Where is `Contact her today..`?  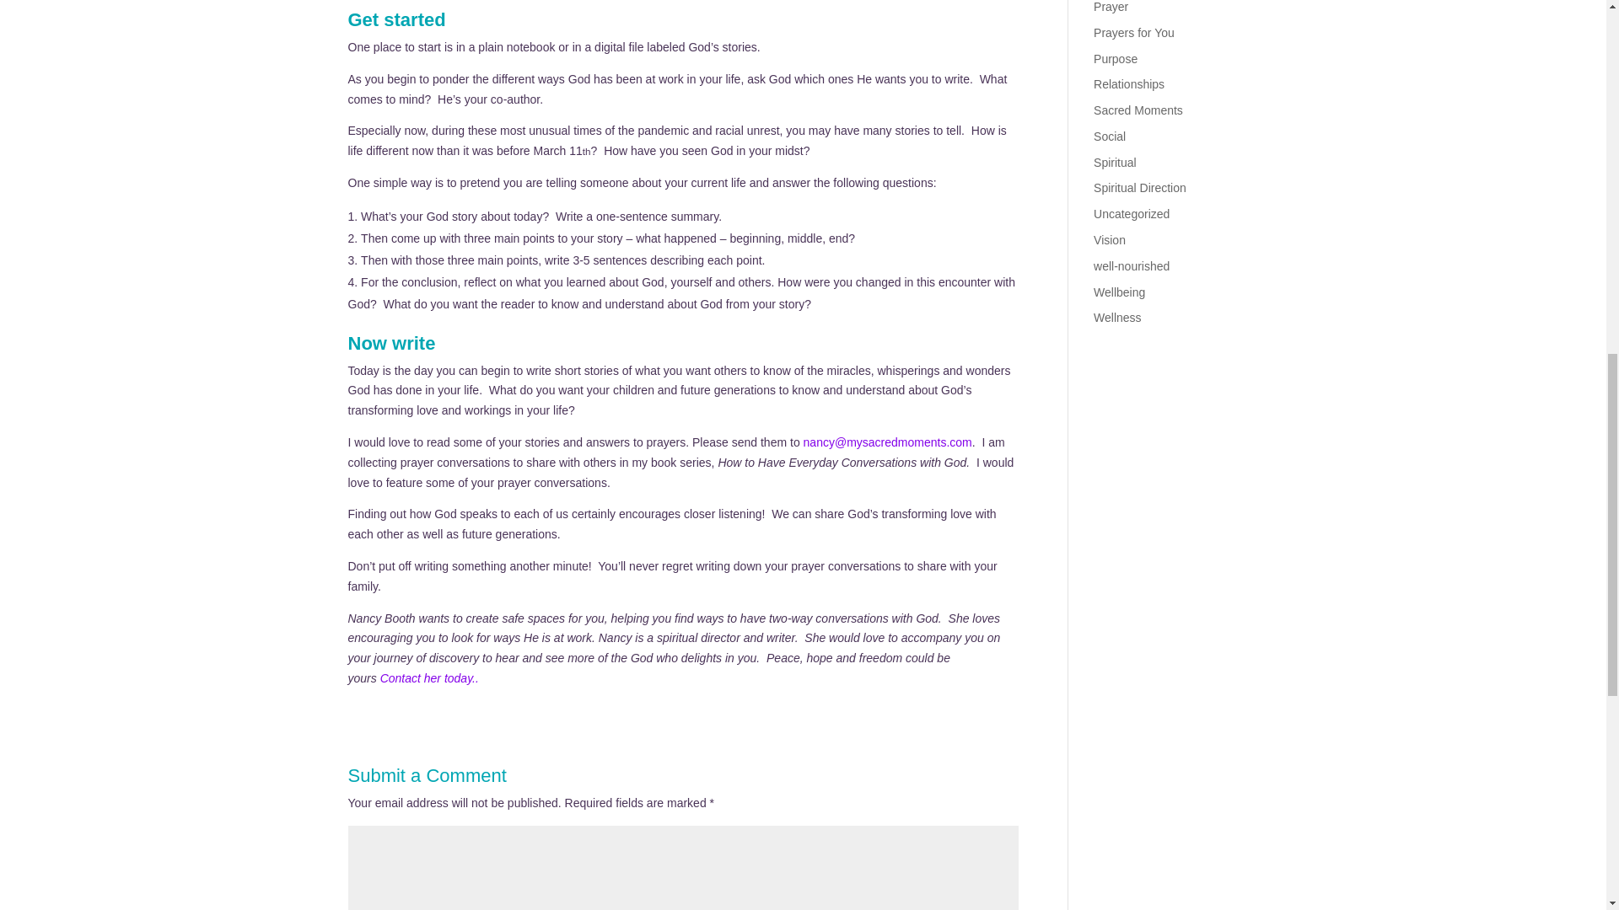 Contact her today.. is located at coordinates (430, 678).